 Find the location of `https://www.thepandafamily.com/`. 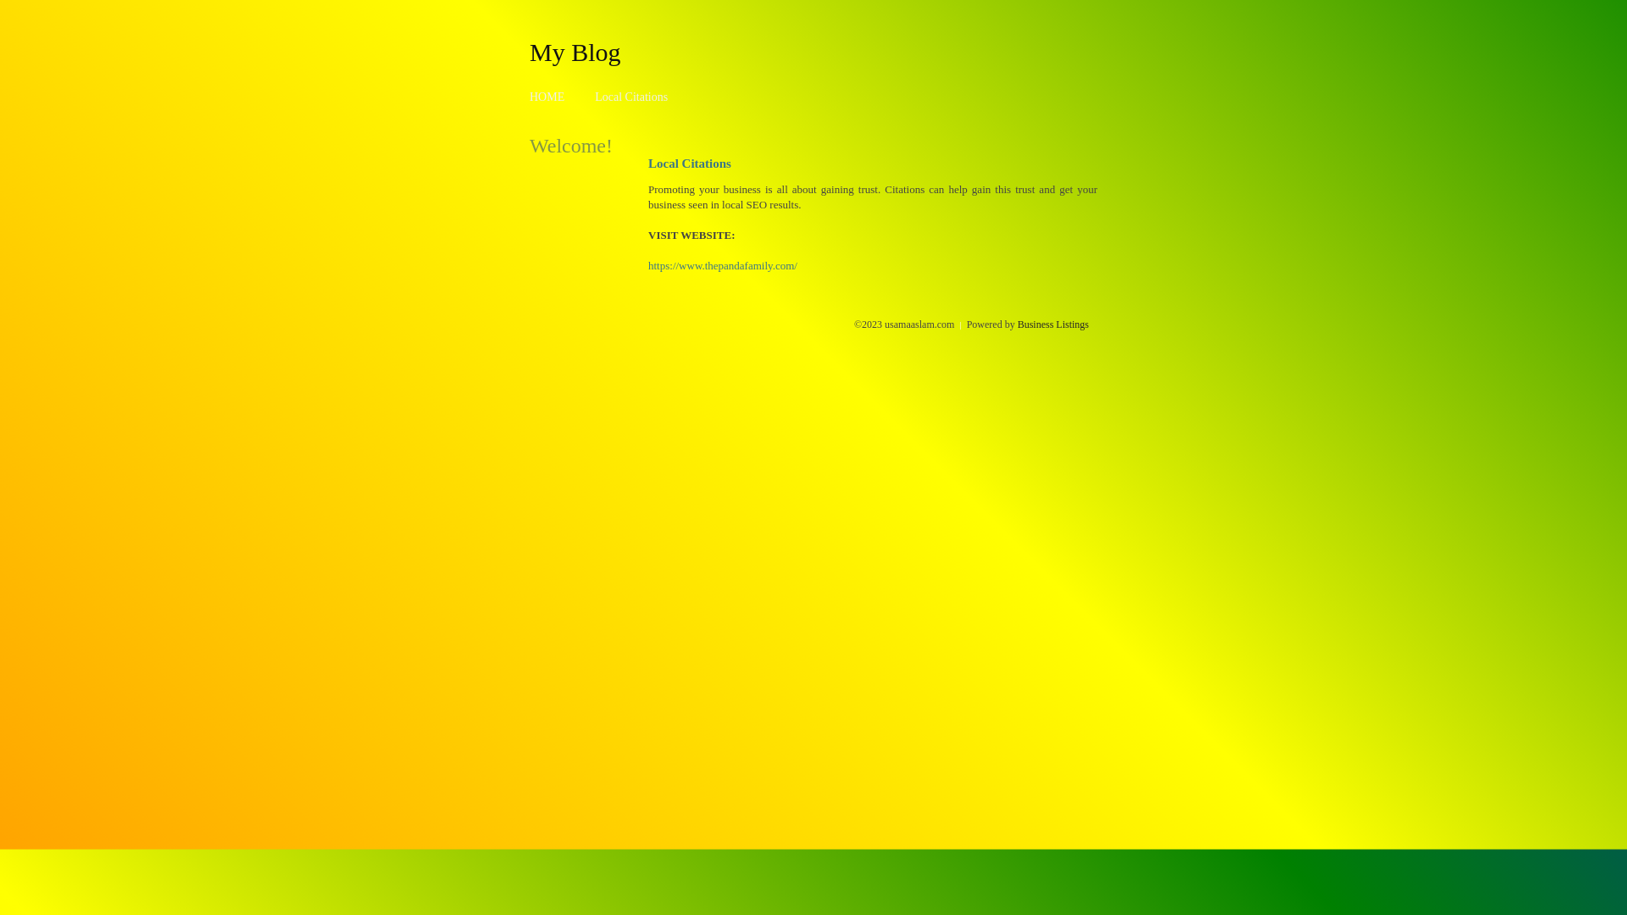

https://www.thepandafamily.com/ is located at coordinates (723, 266).